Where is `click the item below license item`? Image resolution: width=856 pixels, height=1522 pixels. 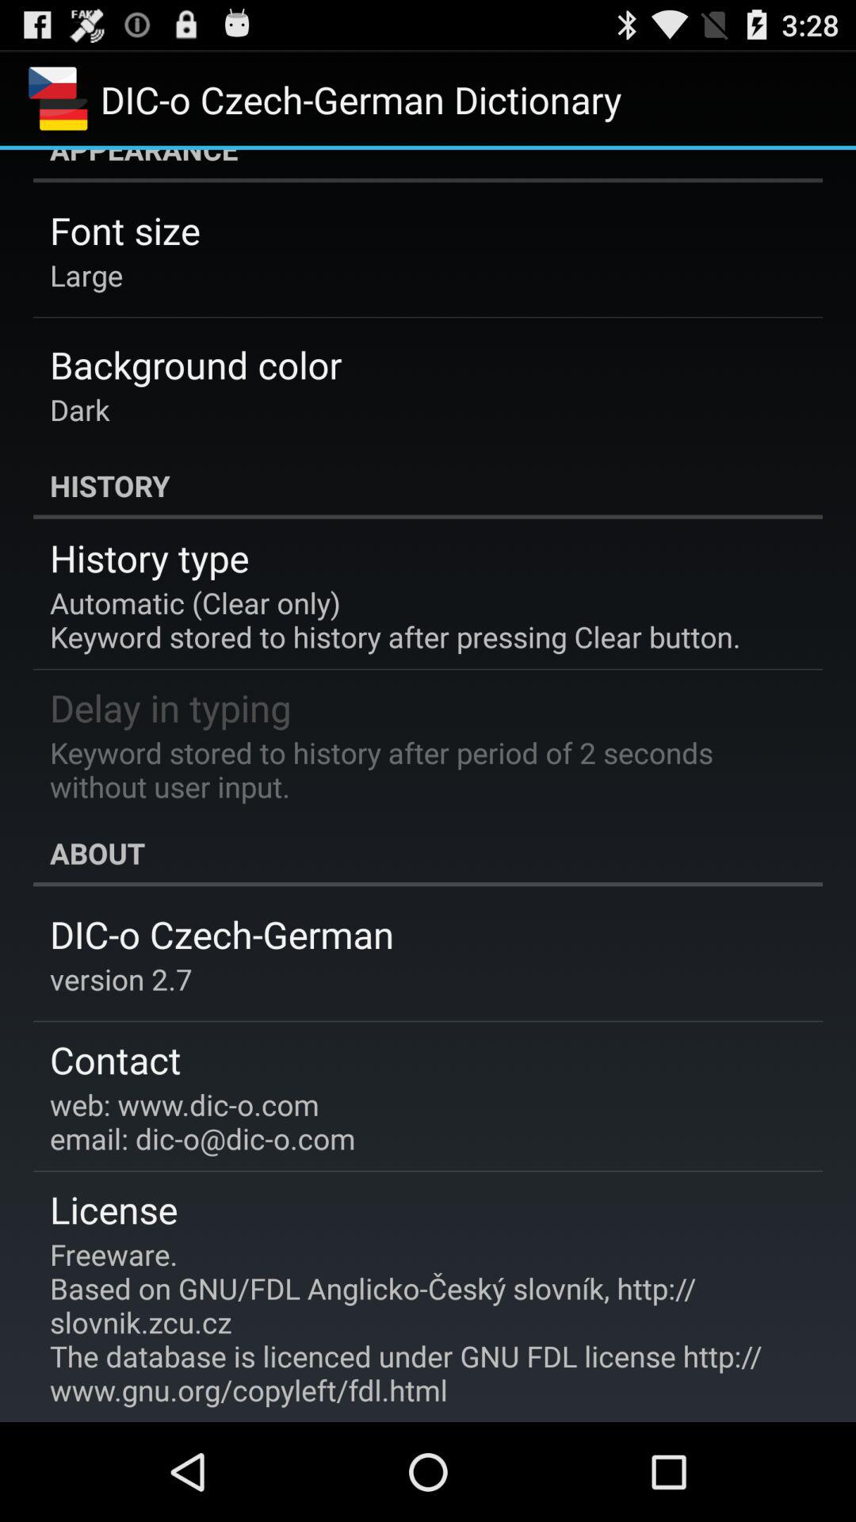 click the item below license item is located at coordinates (417, 1322).